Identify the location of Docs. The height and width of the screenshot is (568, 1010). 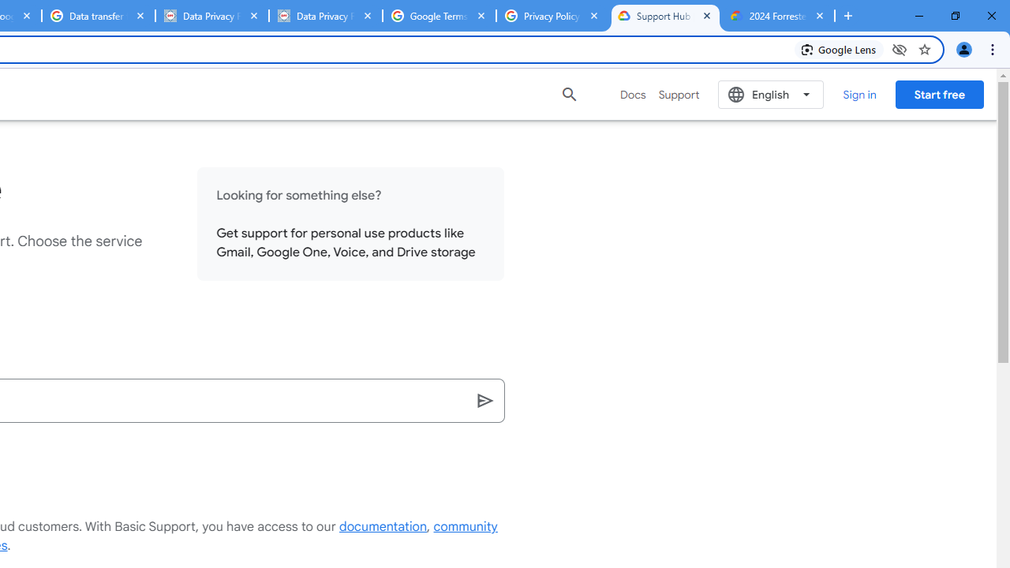
(633, 95).